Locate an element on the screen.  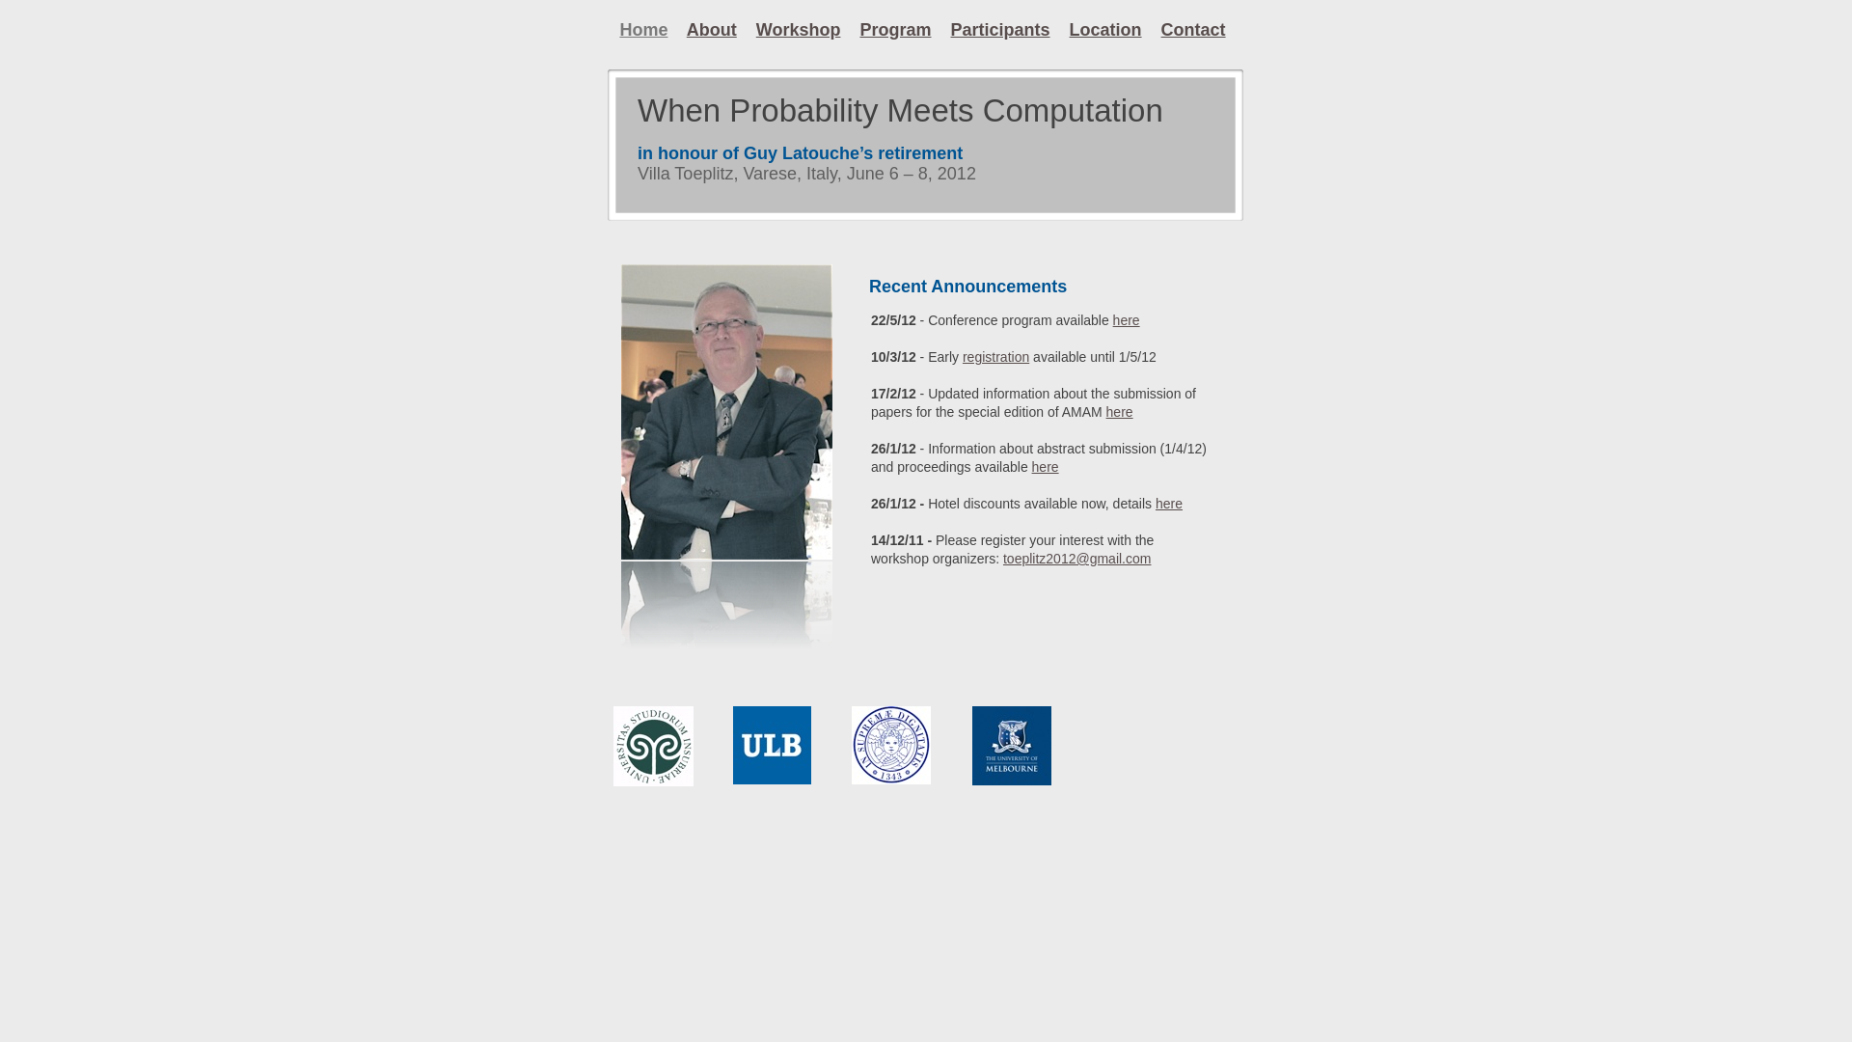
here is located at coordinates (1046, 467).